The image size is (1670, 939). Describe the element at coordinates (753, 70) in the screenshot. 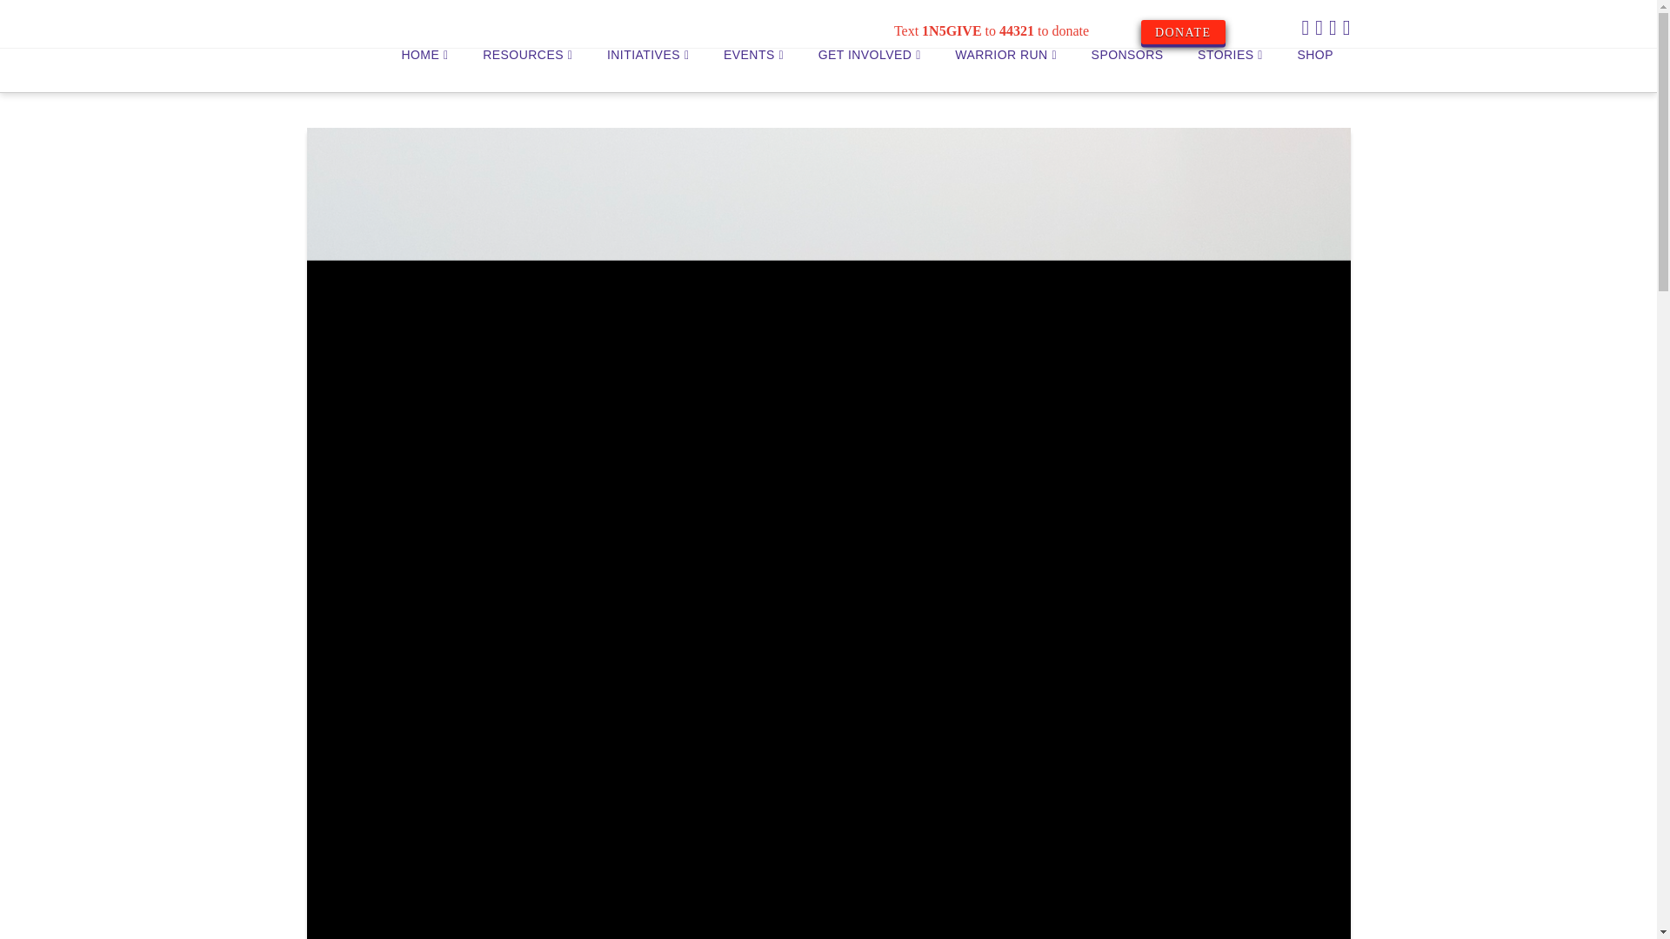

I see `EVENTS` at that location.